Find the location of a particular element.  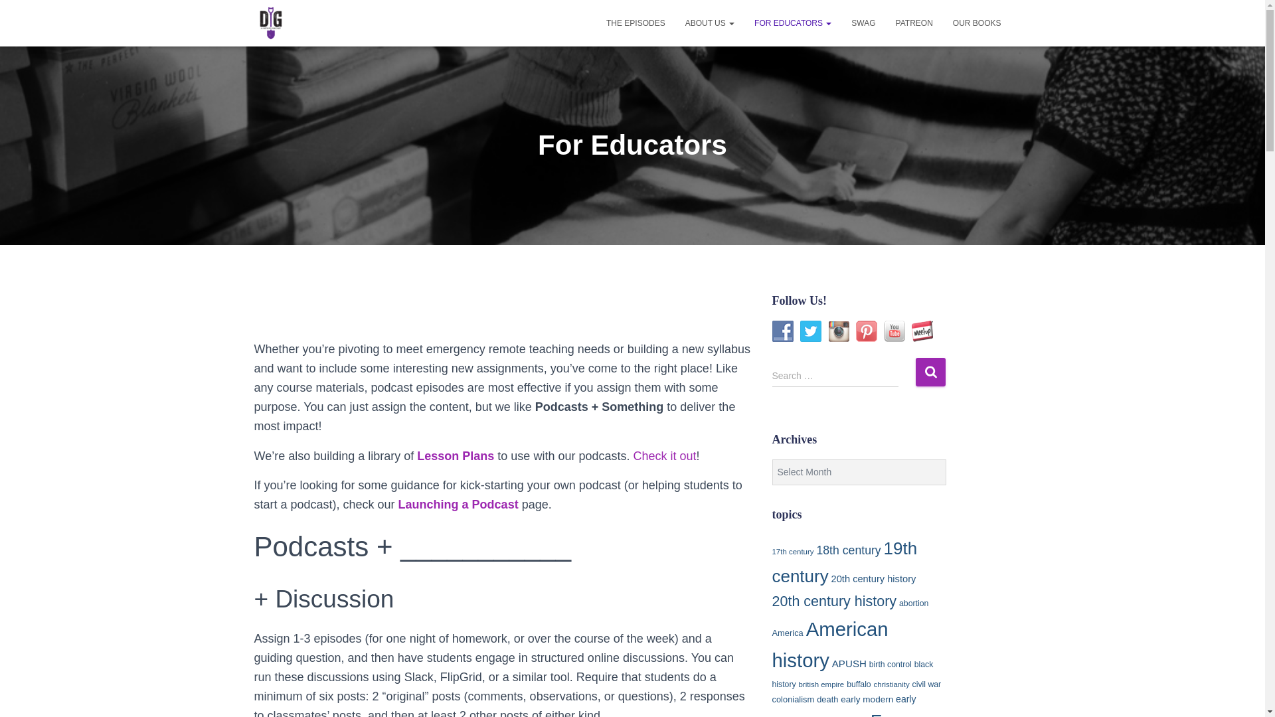

DIG is located at coordinates (271, 23).